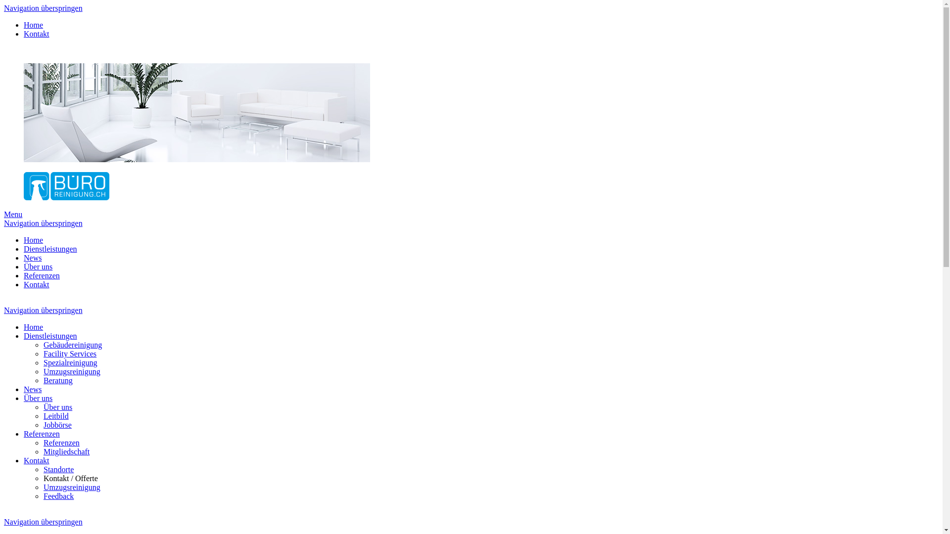  I want to click on News, so click(33, 258).